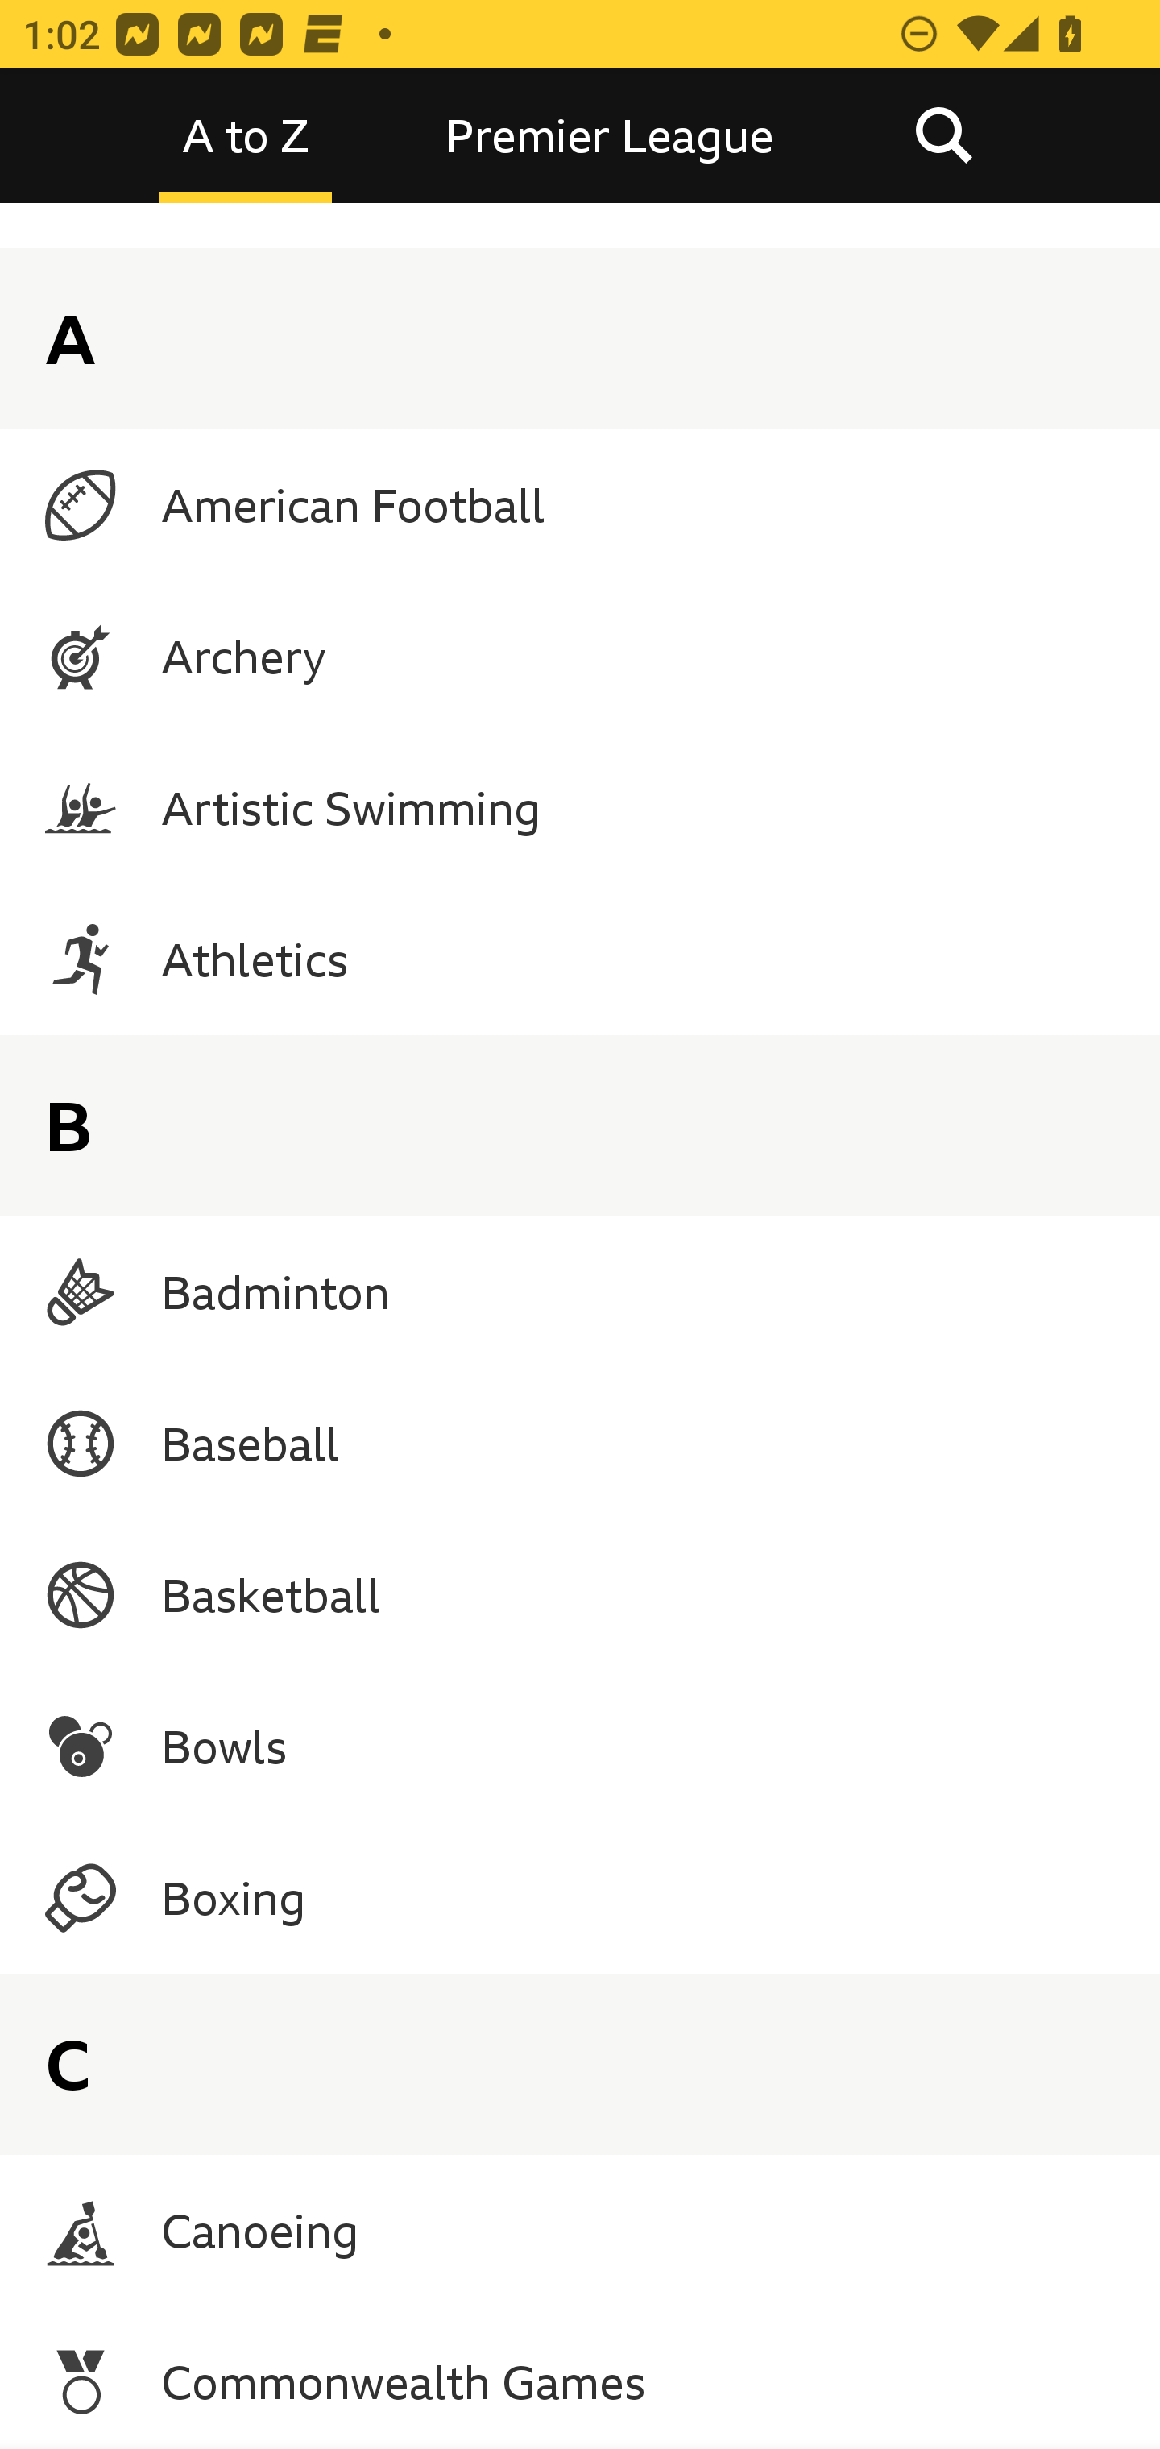 The image size is (1160, 2449). I want to click on Boxing, so click(580, 1898).